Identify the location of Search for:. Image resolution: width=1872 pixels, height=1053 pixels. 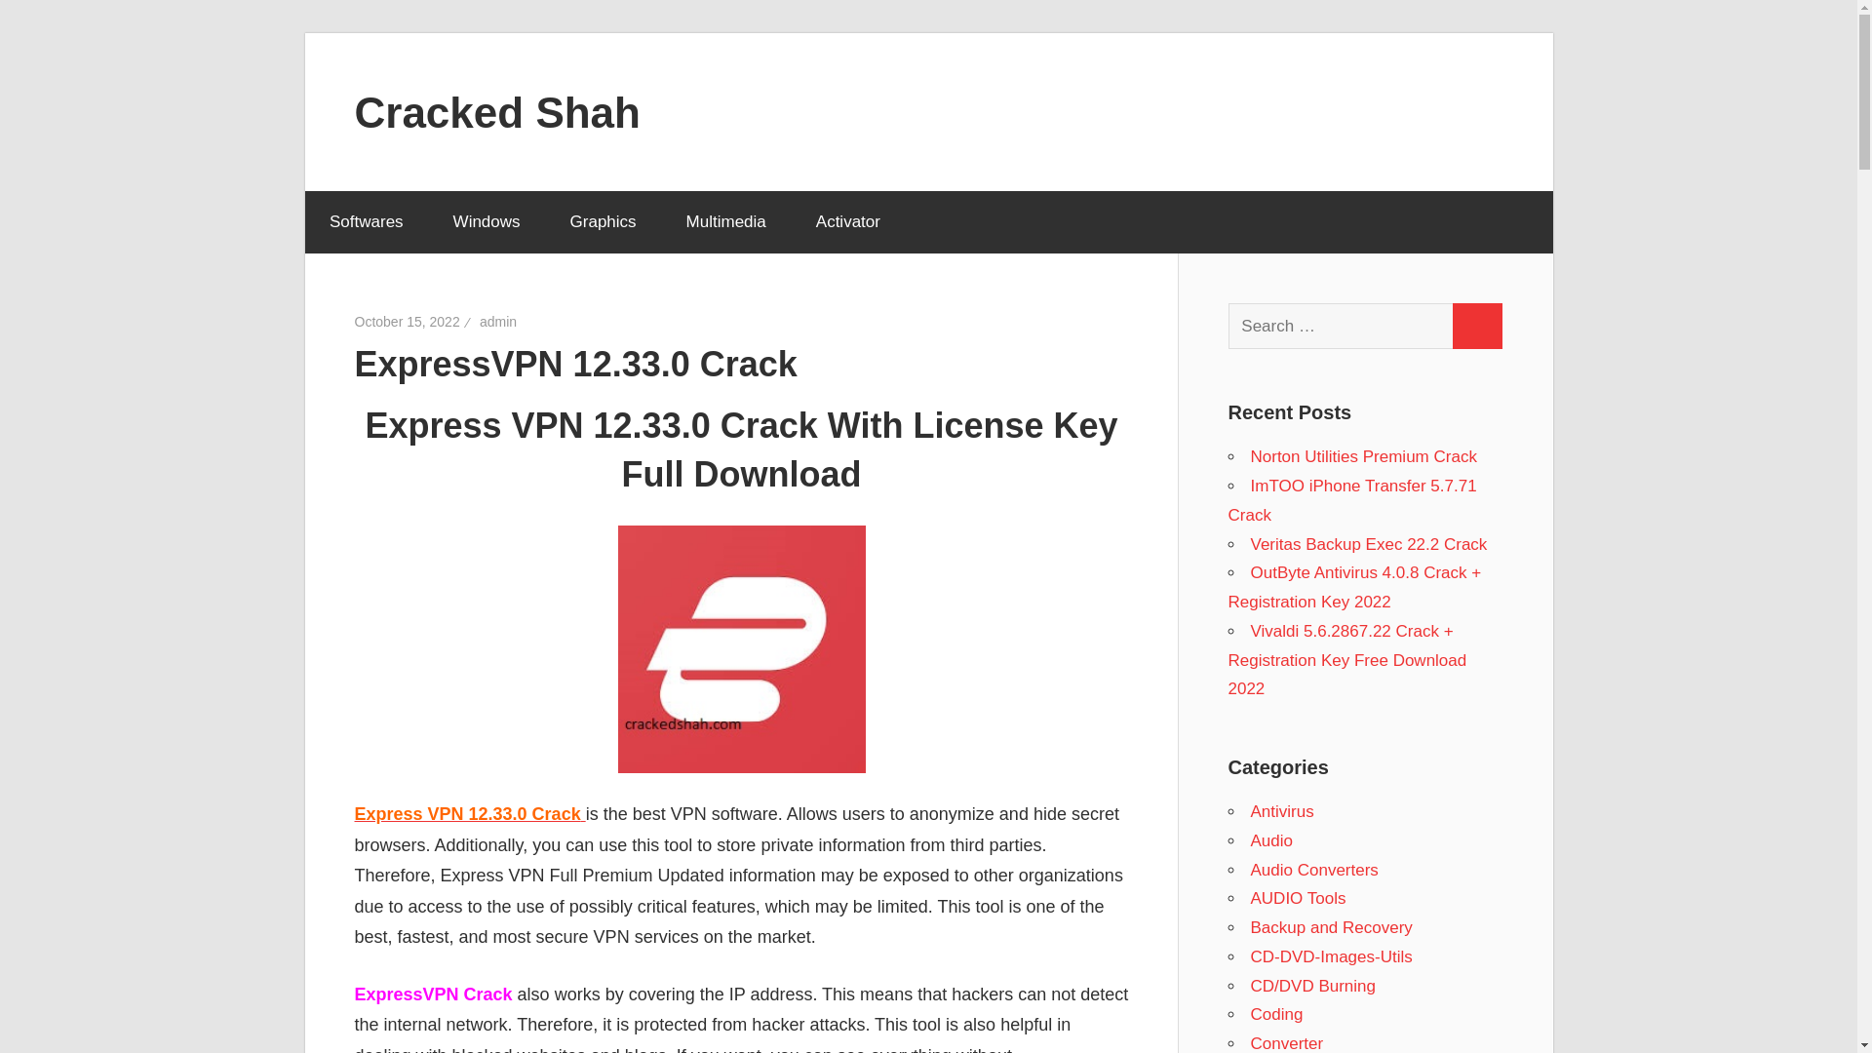
(1341, 326).